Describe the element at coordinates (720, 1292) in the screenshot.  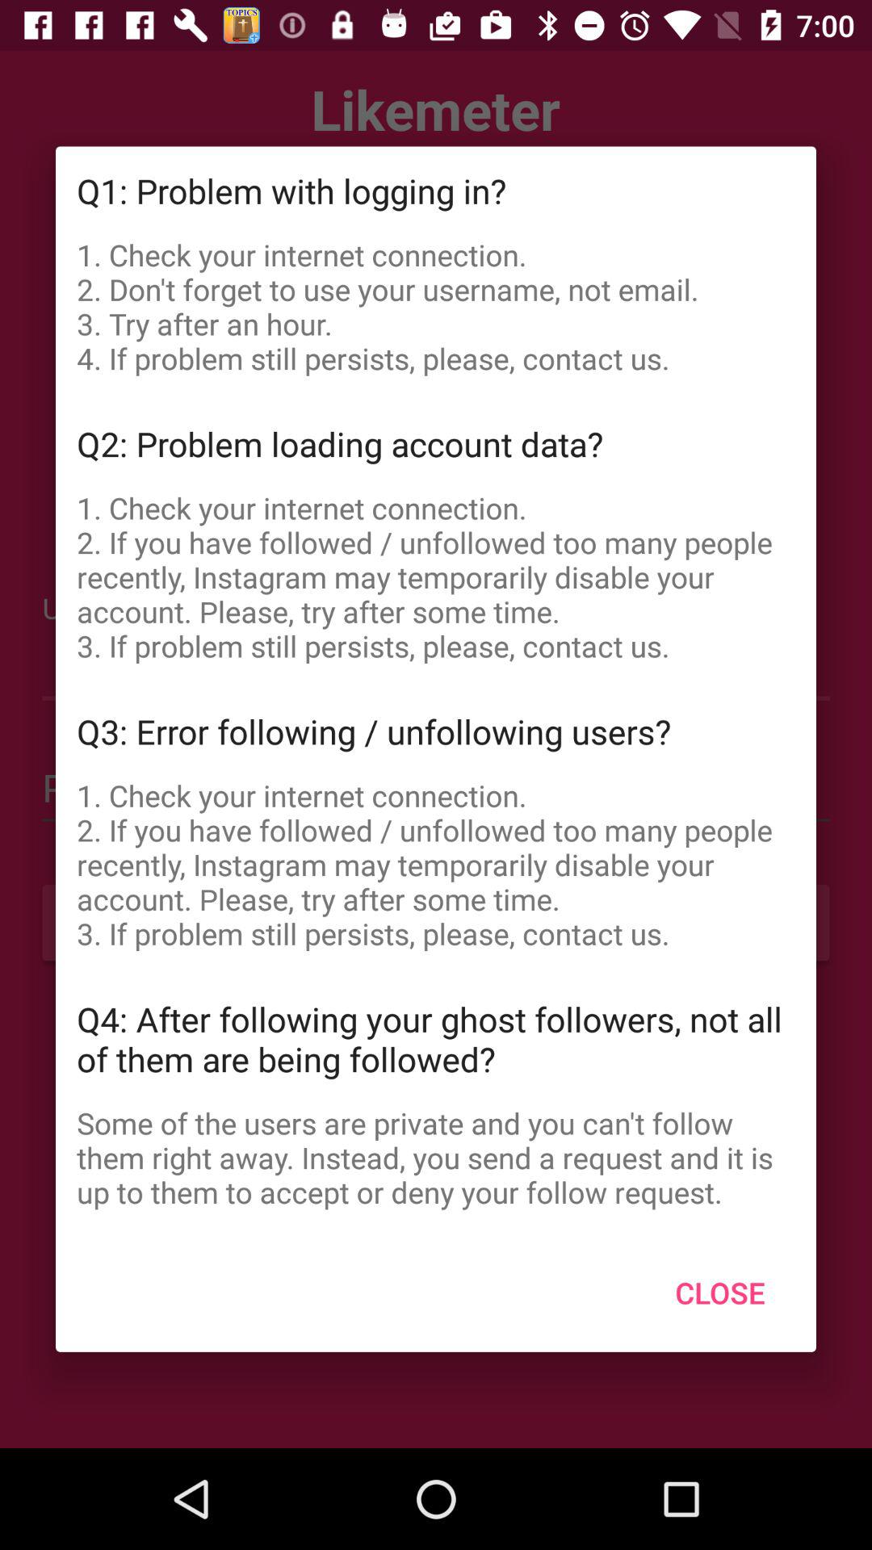
I see `turn on the icon below some of the` at that location.